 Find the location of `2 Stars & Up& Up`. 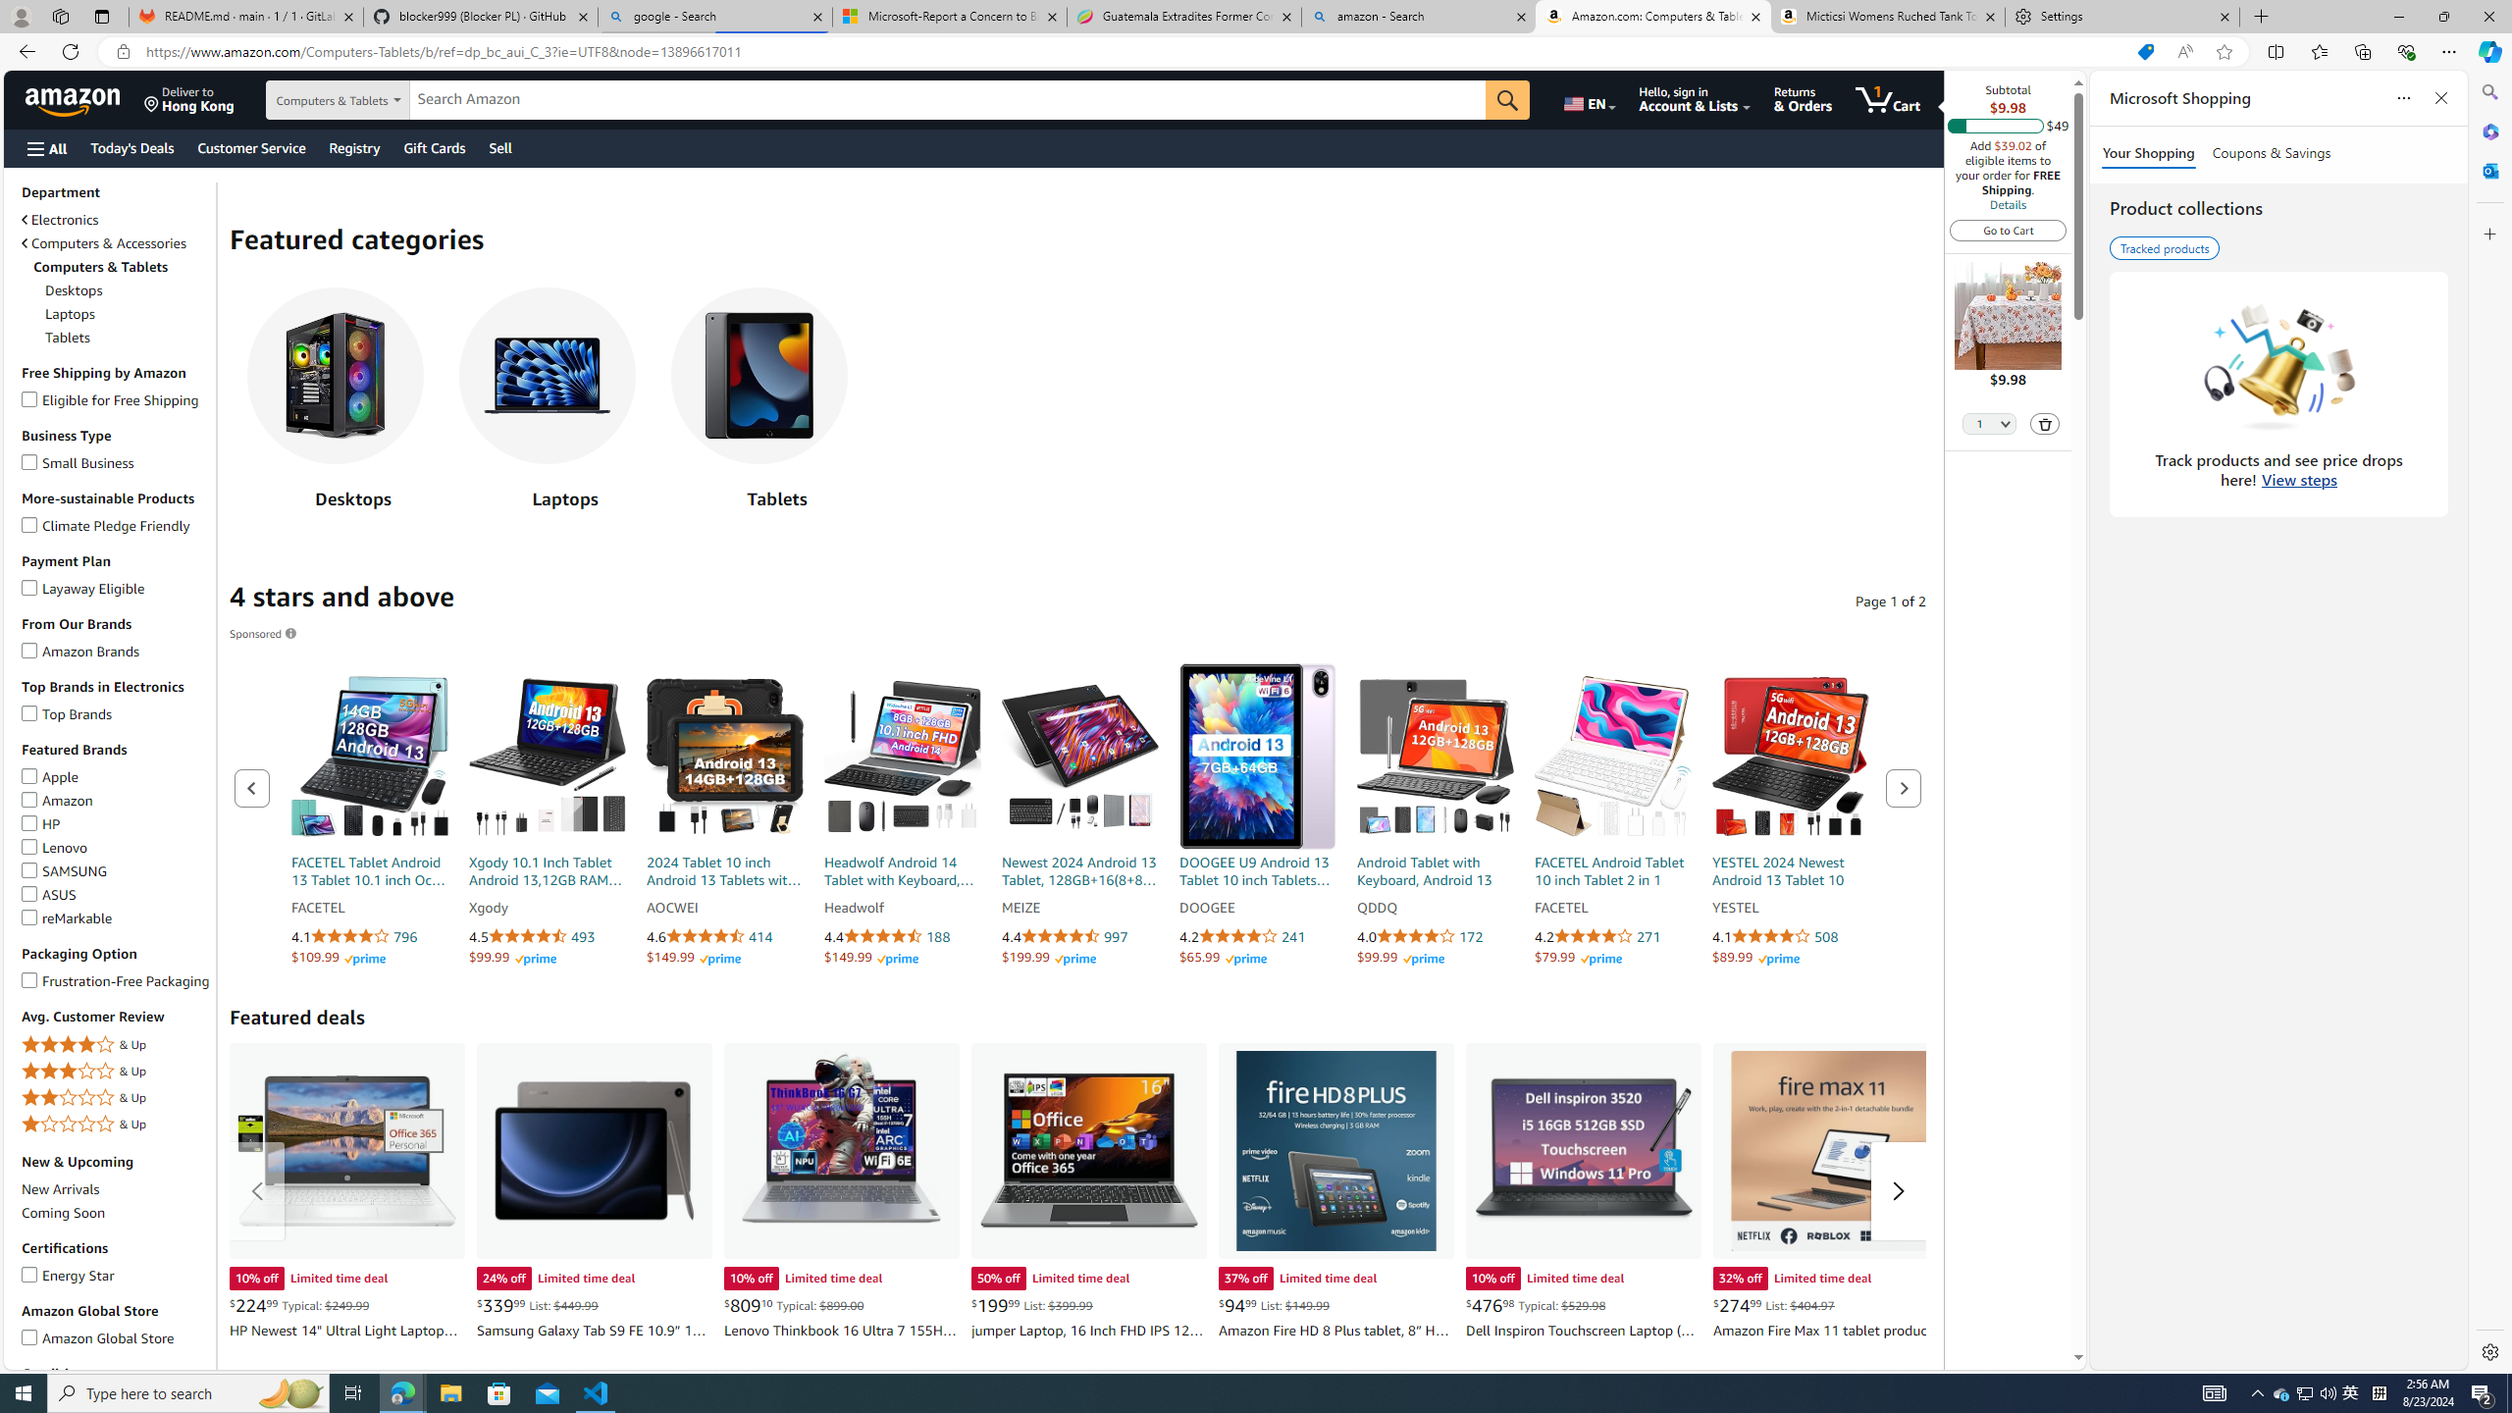

2 Stars & Up& Up is located at coordinates (117, 1097).